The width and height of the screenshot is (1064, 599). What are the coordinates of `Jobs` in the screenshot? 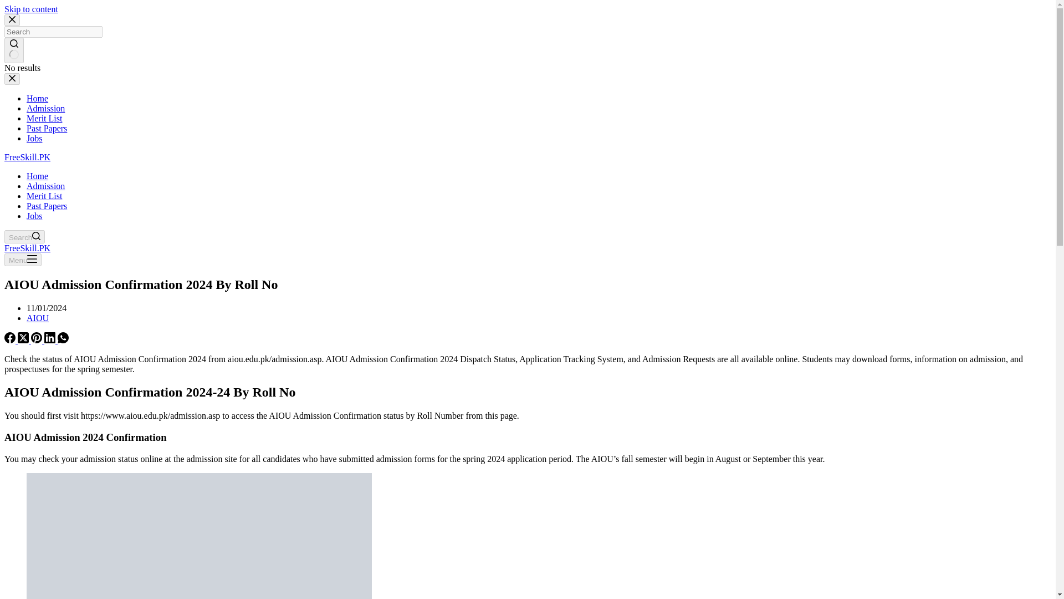 It's located at (34, 216).